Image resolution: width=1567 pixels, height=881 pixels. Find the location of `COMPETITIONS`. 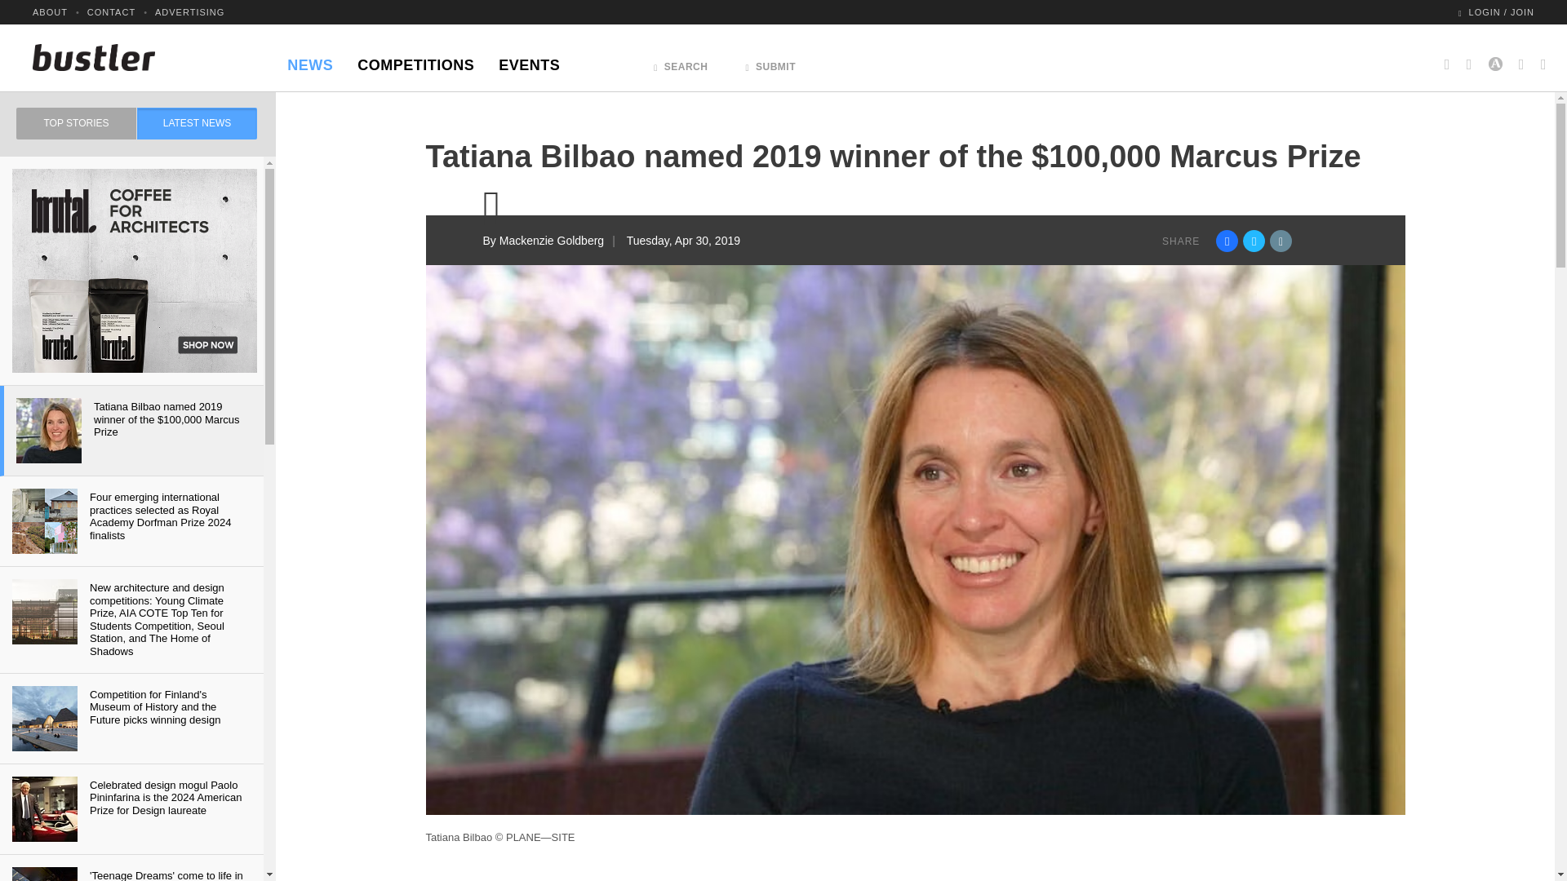

COMPETITIONS is located at coordinates (415, 60).